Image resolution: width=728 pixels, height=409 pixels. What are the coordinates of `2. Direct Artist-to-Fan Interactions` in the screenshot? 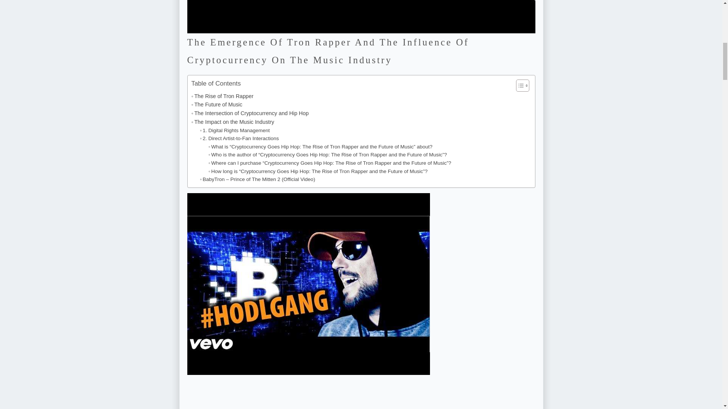 It's located at (239, 139).